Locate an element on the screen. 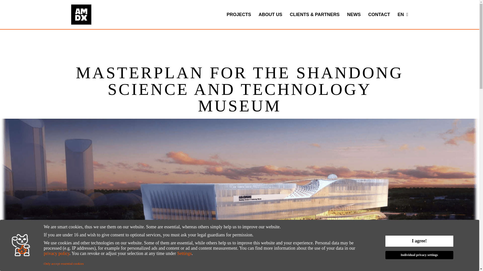  NEWS is located at coordinates (354, 15).